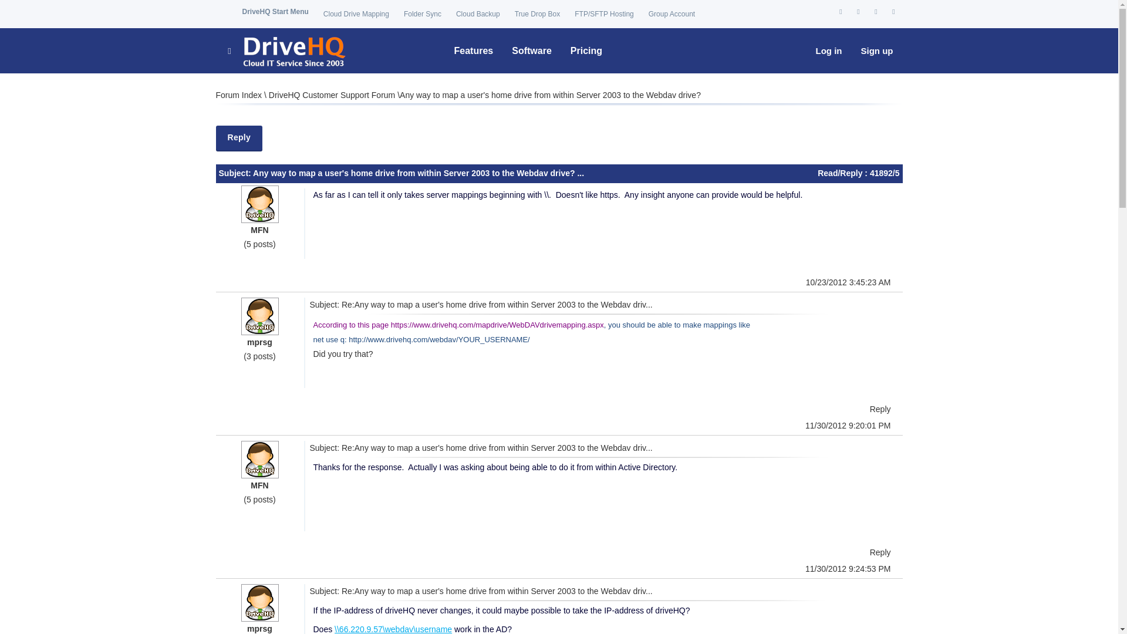 This screenshot has width=1127, height=634. What do you see at coordinates (275, 12) in the screenshot?
I see `DriveHQ Start Menu` at bounding box center [275, 12].